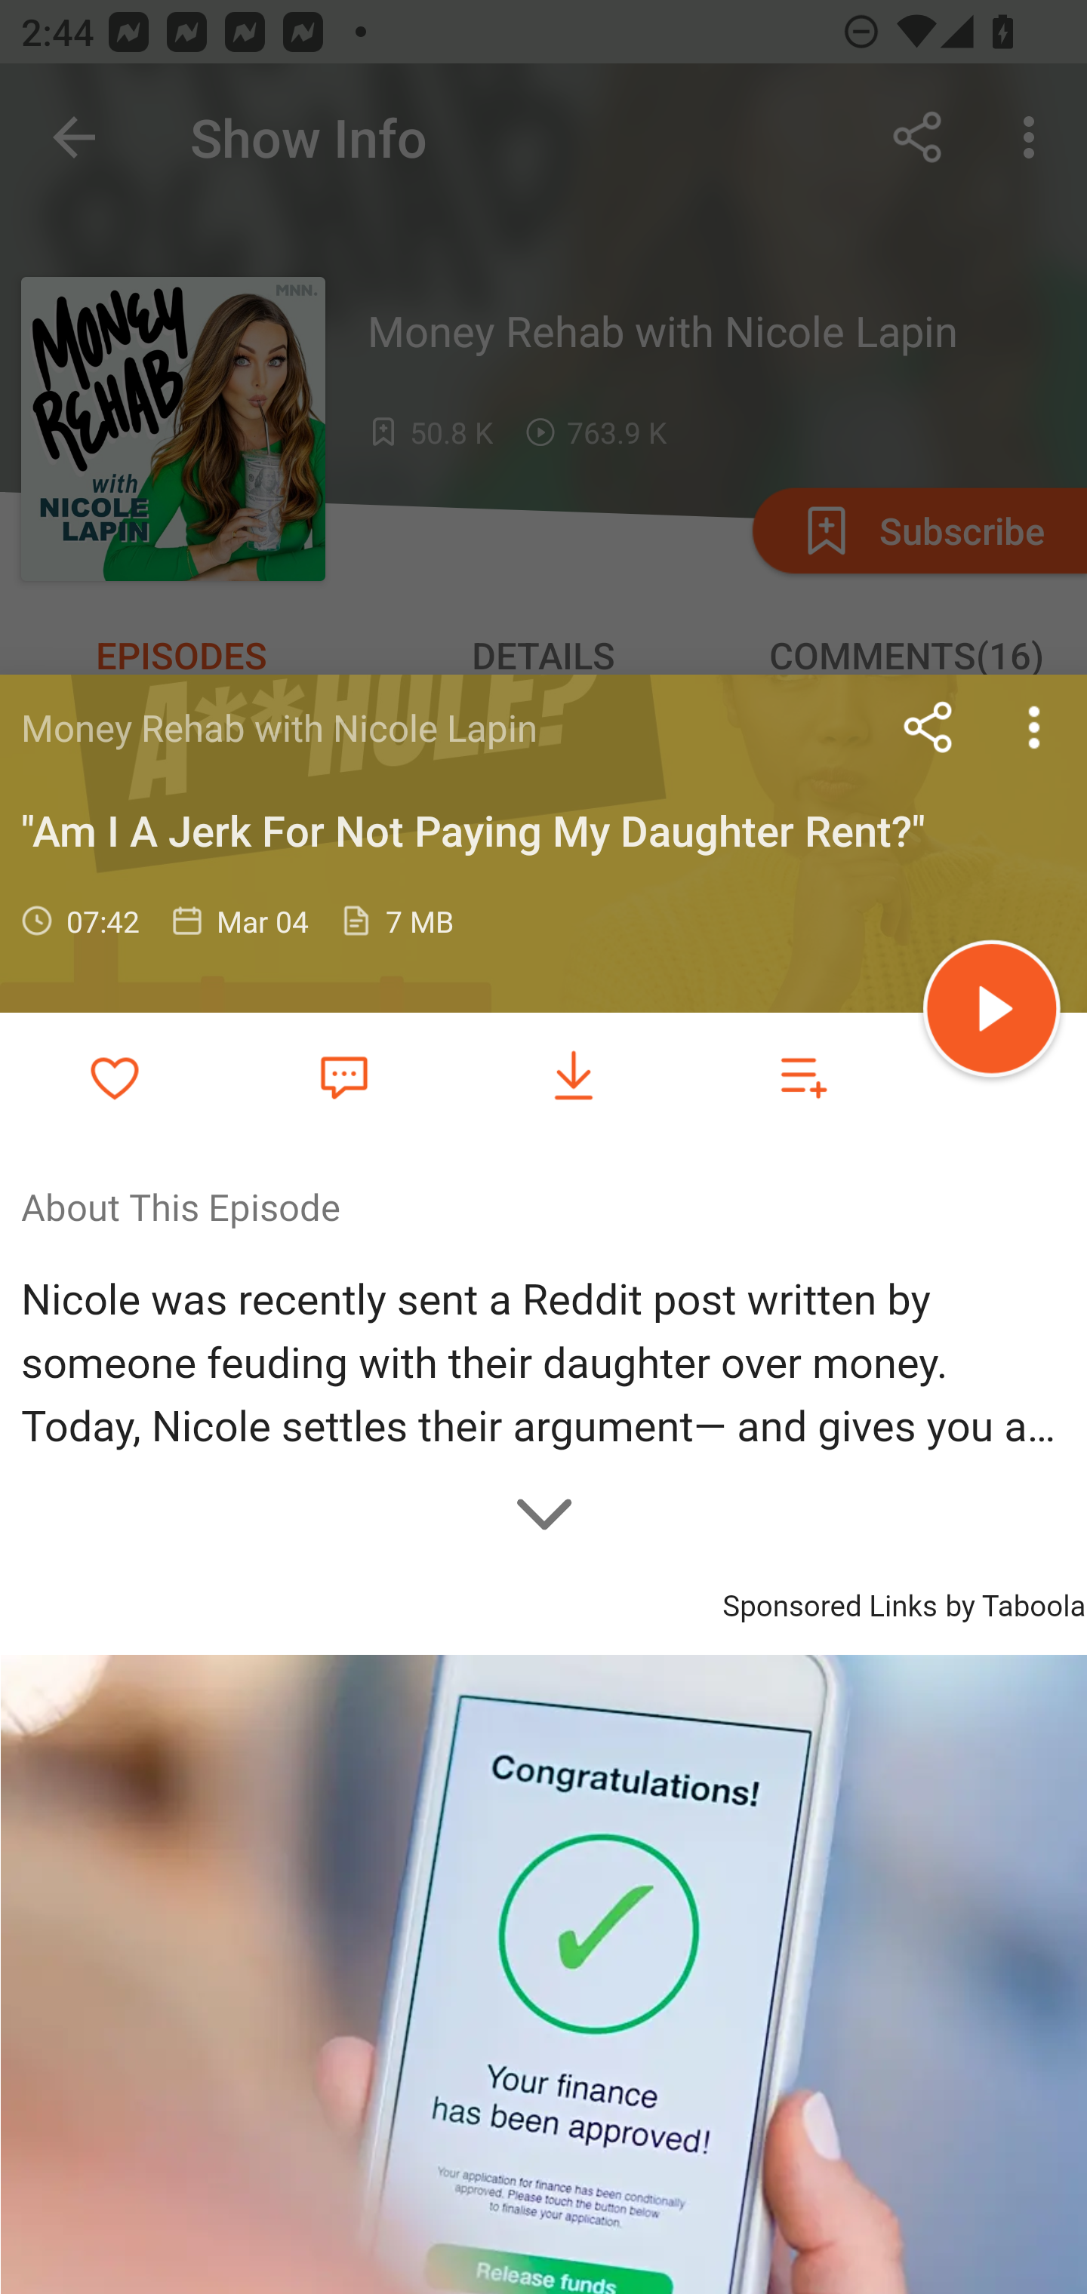 Image resolution: width=1087 pixels, height=2294 pixels. Describe the element at coordinates (115, 1076) in the screenshot. I see `Add to Favorites` at that location.